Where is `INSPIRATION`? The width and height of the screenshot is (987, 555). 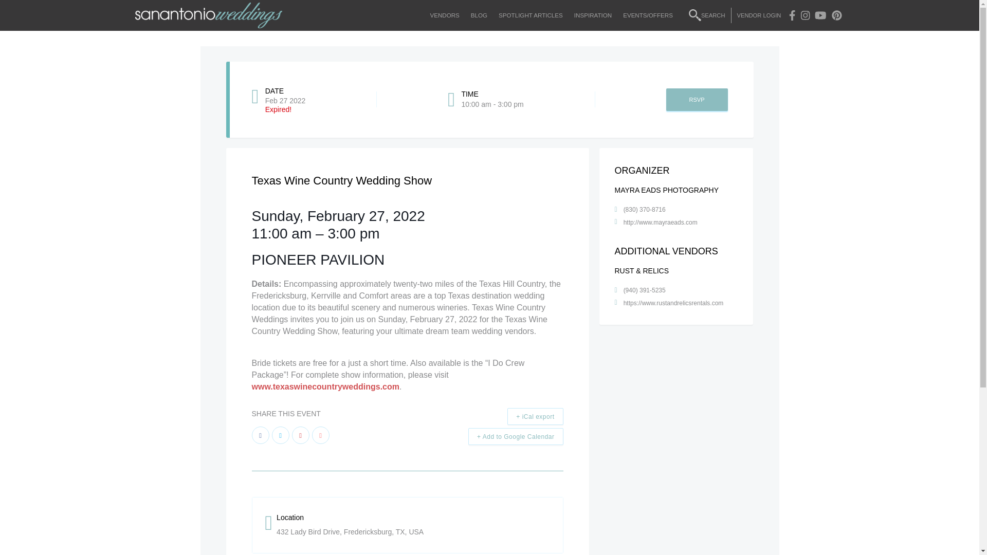
INSPIRATION is located at coordinates (593, 15).